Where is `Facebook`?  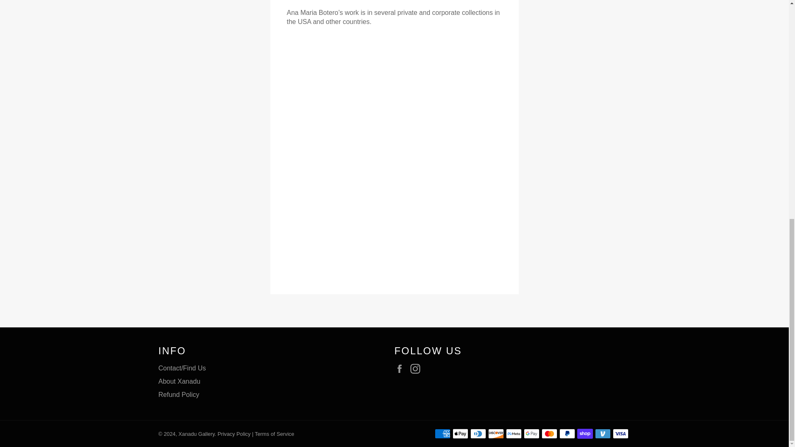
Facebook is located at coordinates (401, 368).